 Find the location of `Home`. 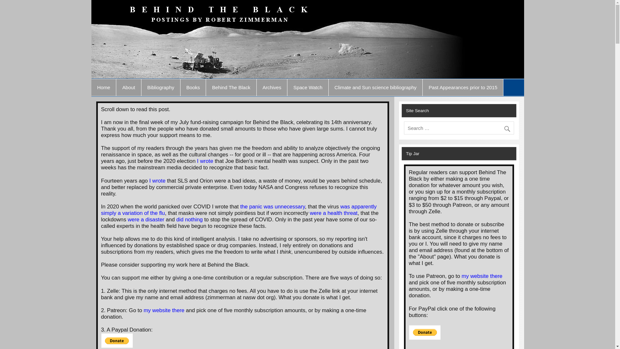

Home is located at coordinates (103, 88).